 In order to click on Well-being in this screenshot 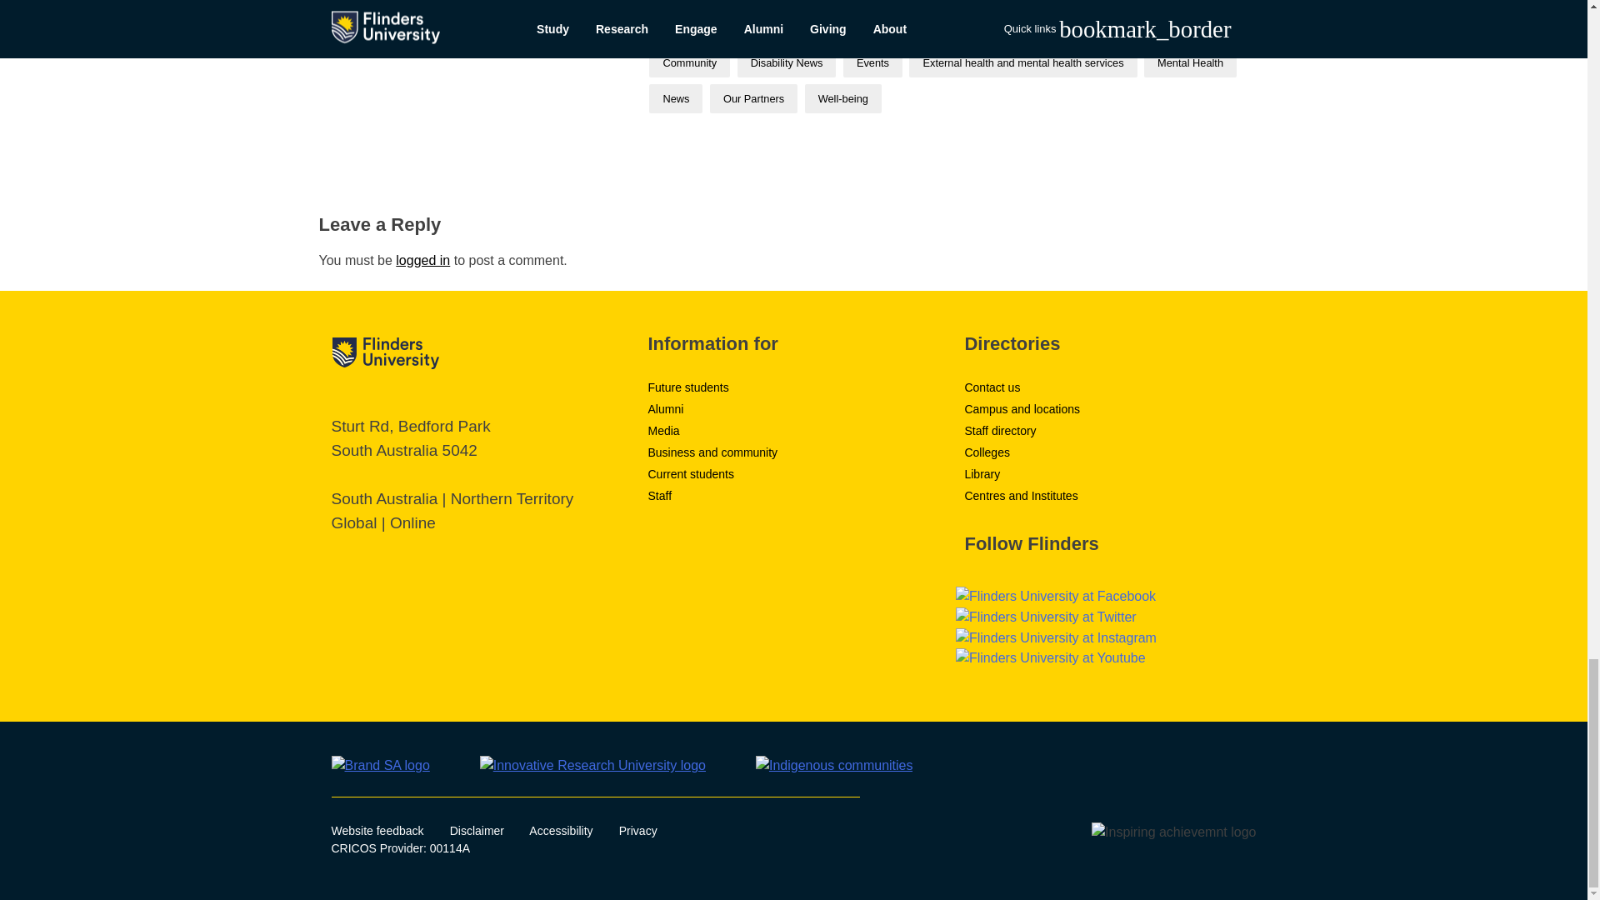, I will do `click(842, 98)`.